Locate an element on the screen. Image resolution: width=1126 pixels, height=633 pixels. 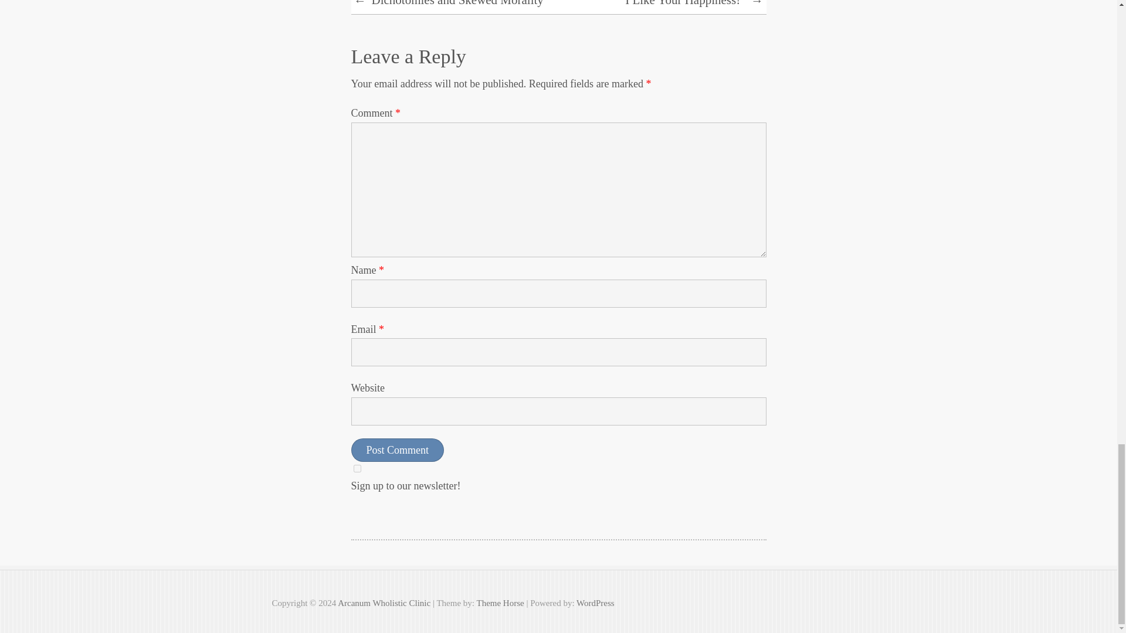
Arcanum Wholistic Clinic is located at coordinates (384, 603).